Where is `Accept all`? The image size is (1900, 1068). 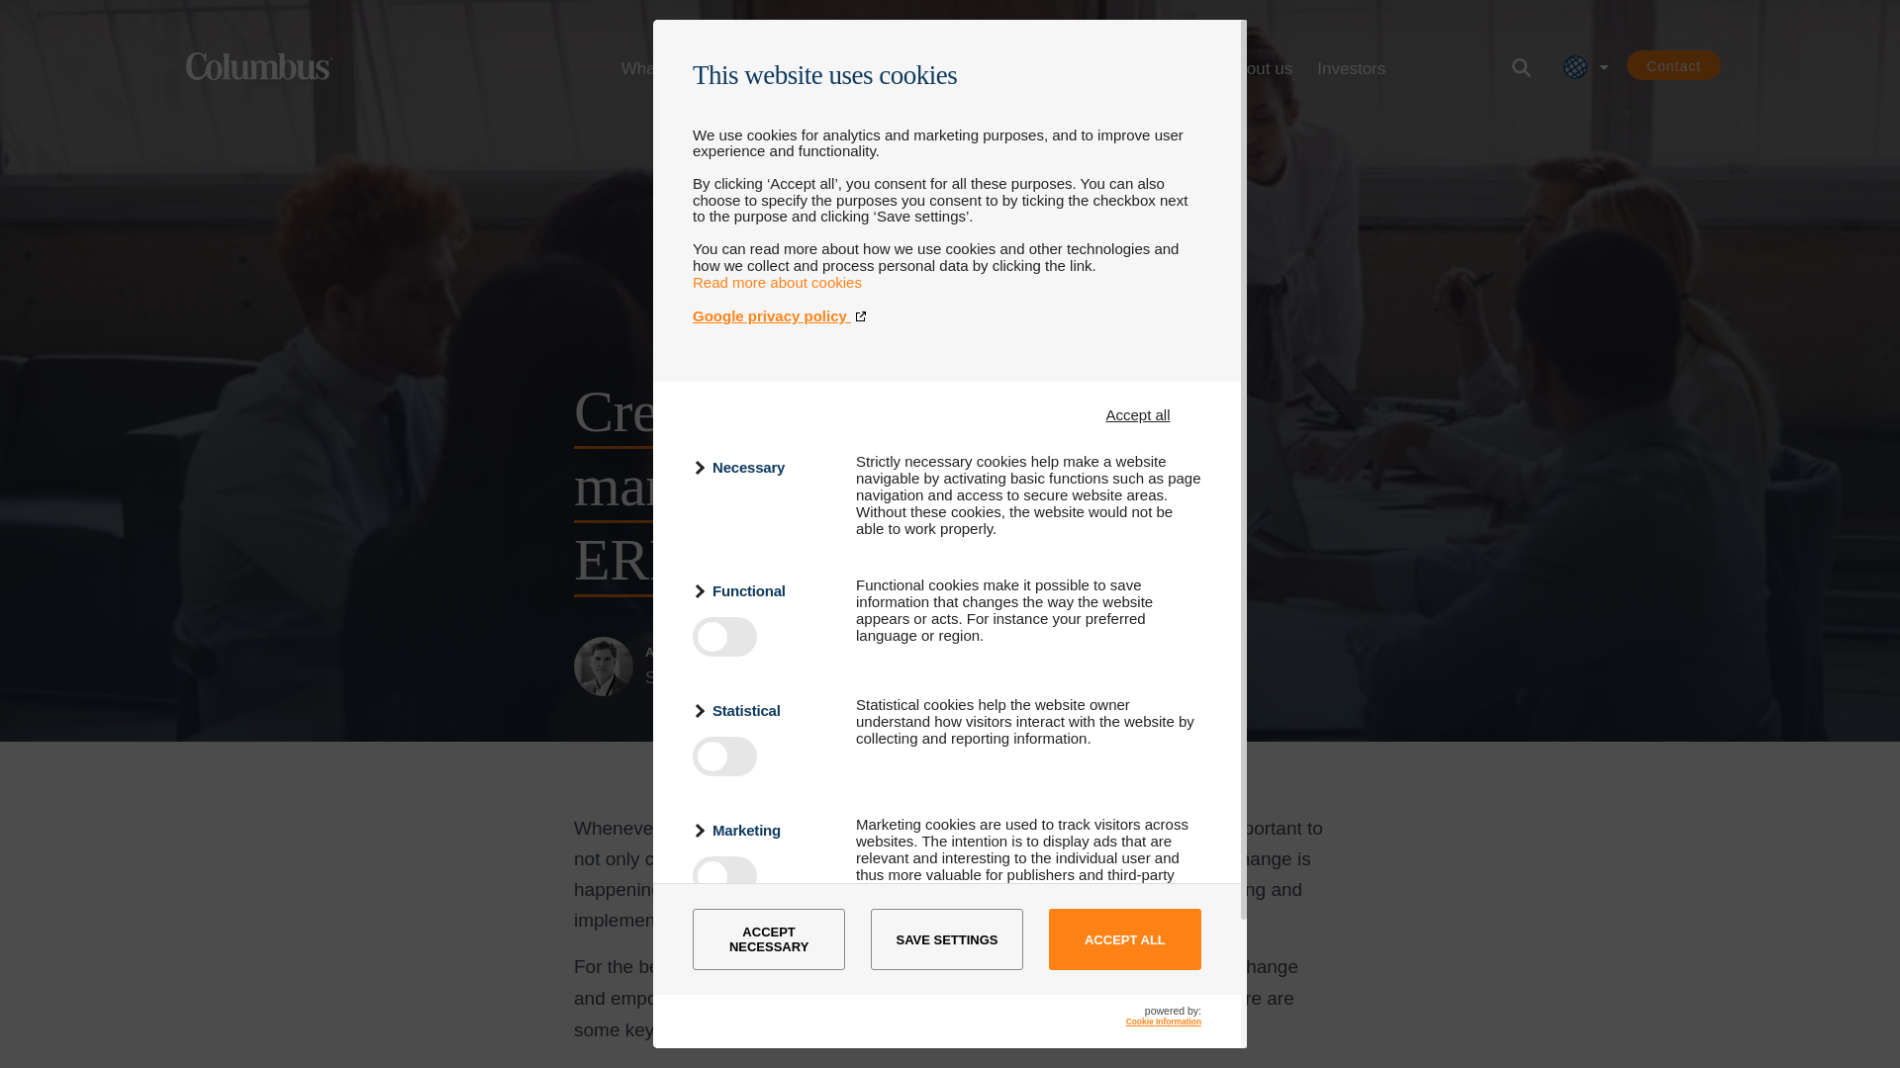 Accept all is located at coordinates (1138, 414).